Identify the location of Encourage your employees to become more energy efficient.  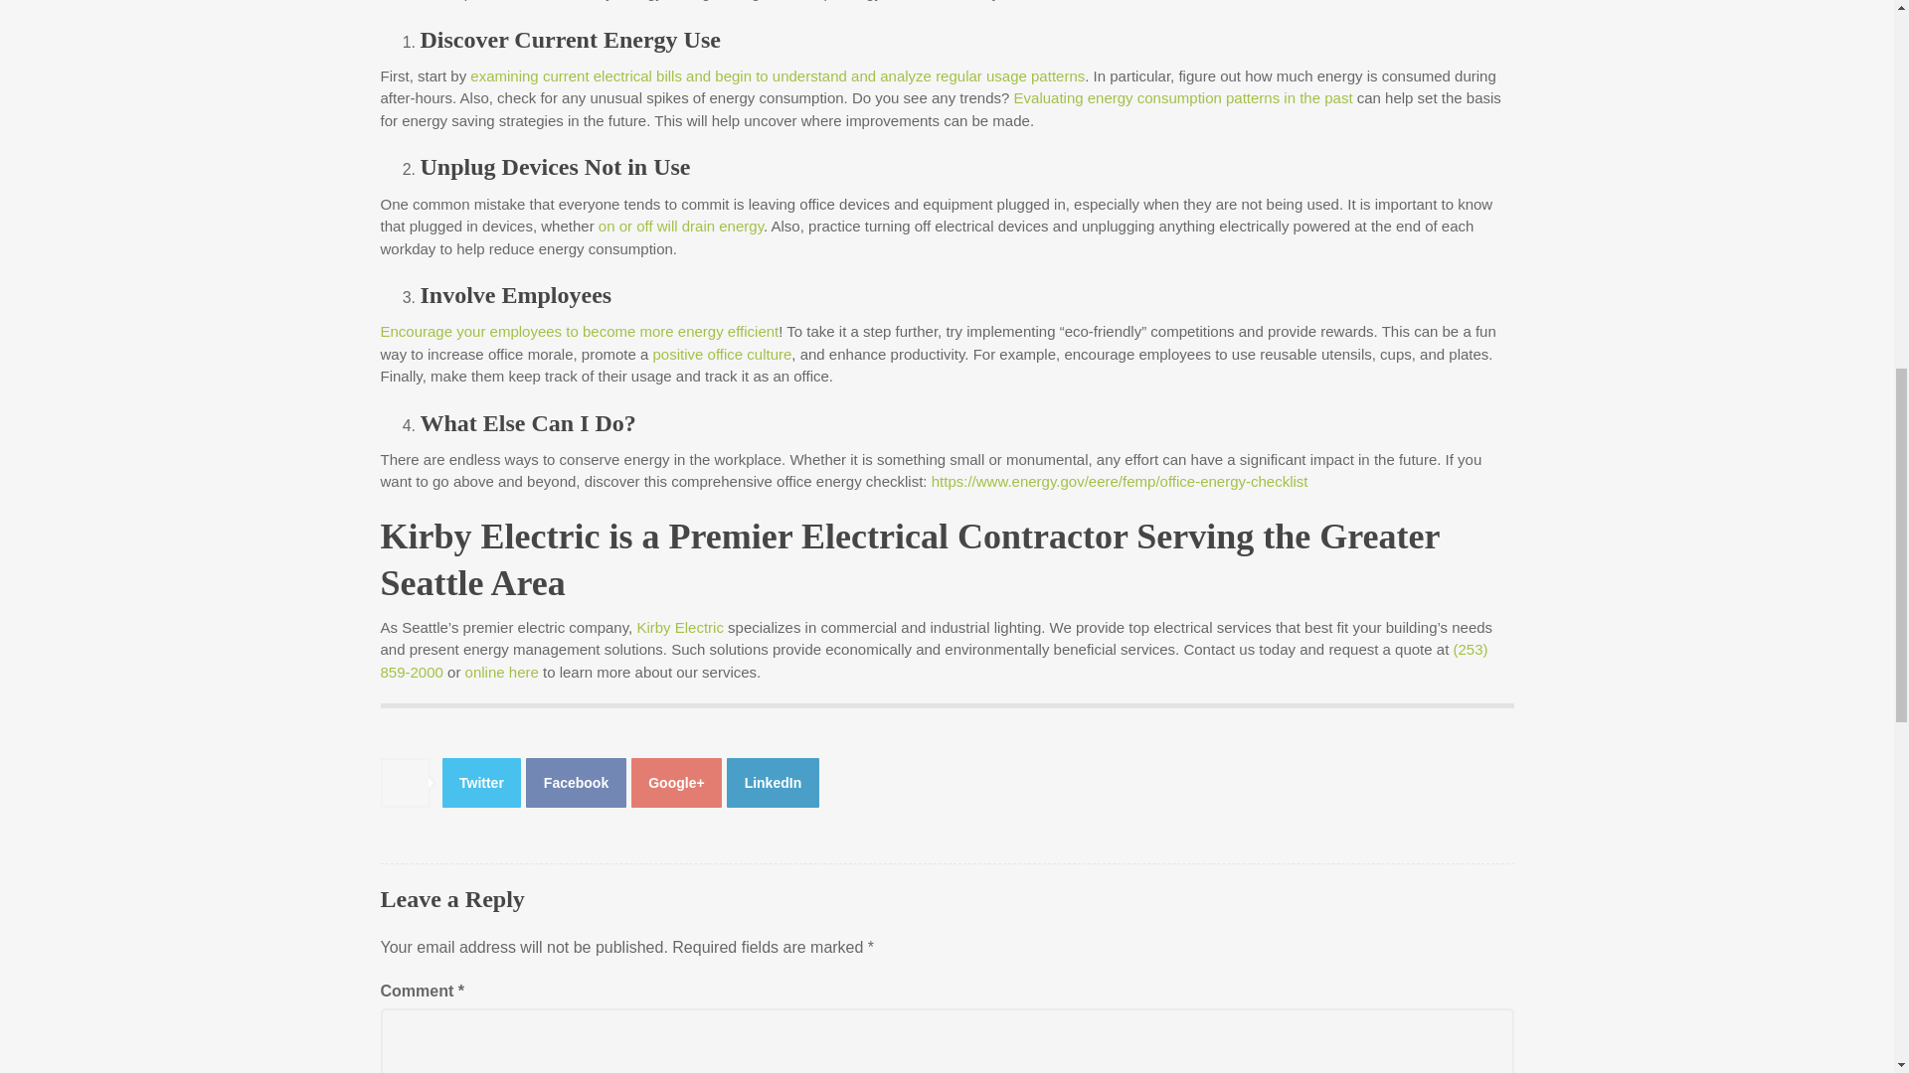
(579, 332).